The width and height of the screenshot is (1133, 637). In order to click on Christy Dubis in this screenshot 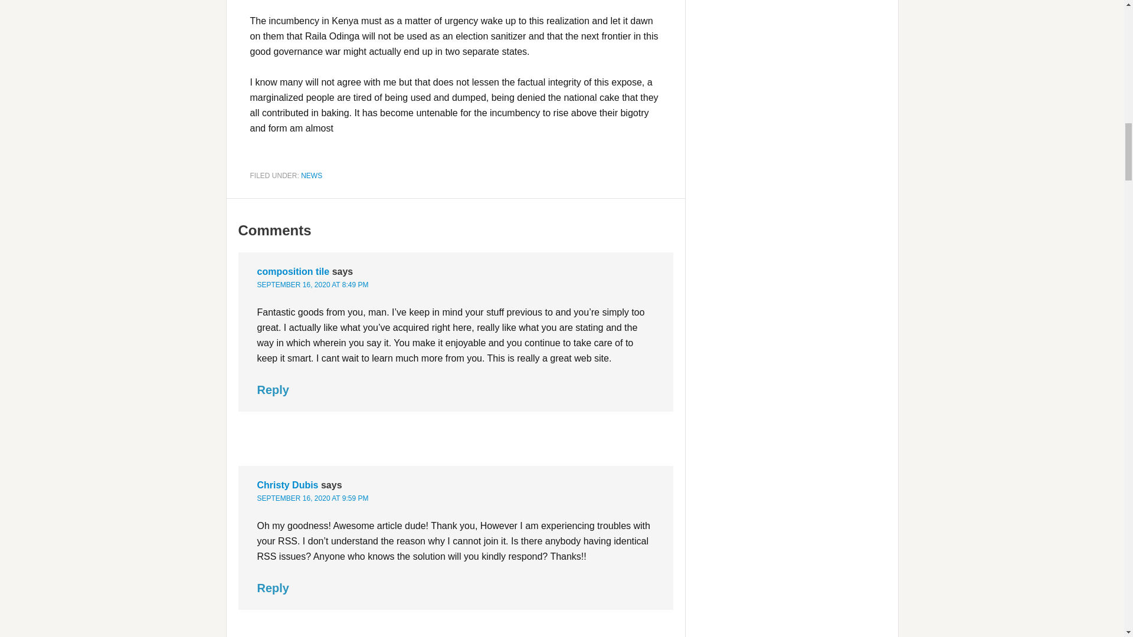, I will do `click(287, 485)`.